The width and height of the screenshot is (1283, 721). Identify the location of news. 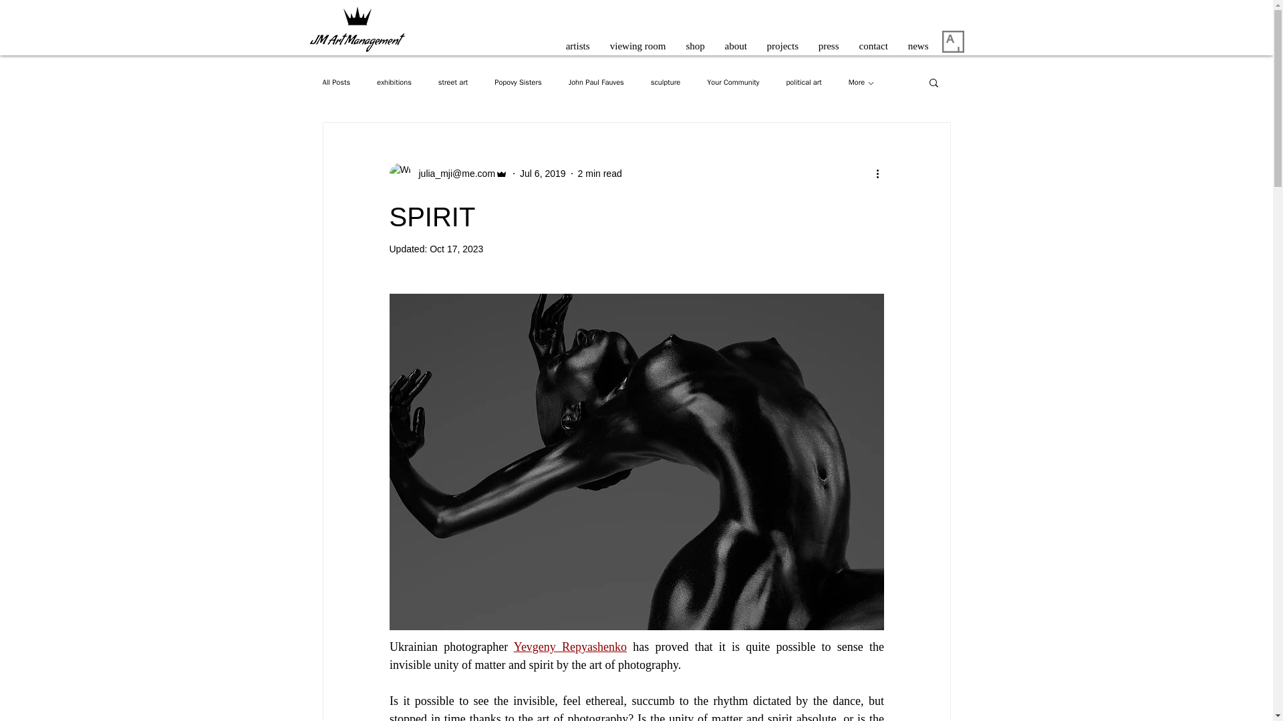
(918, 40).